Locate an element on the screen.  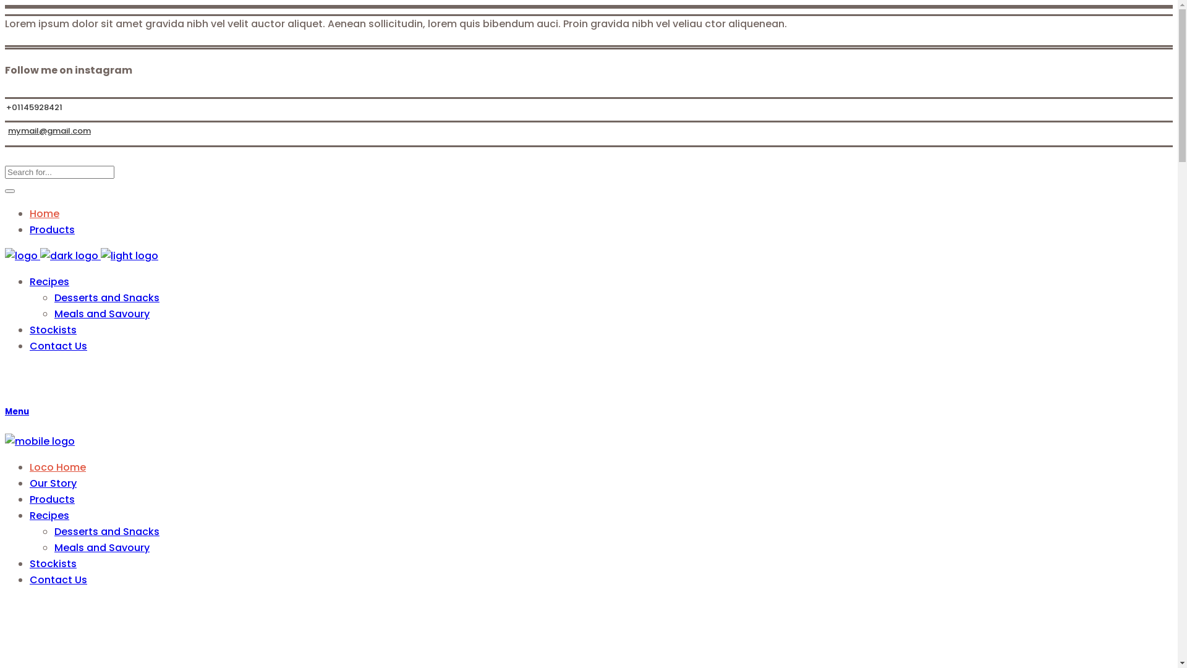
Our Story is located at coordinates (53, 483).